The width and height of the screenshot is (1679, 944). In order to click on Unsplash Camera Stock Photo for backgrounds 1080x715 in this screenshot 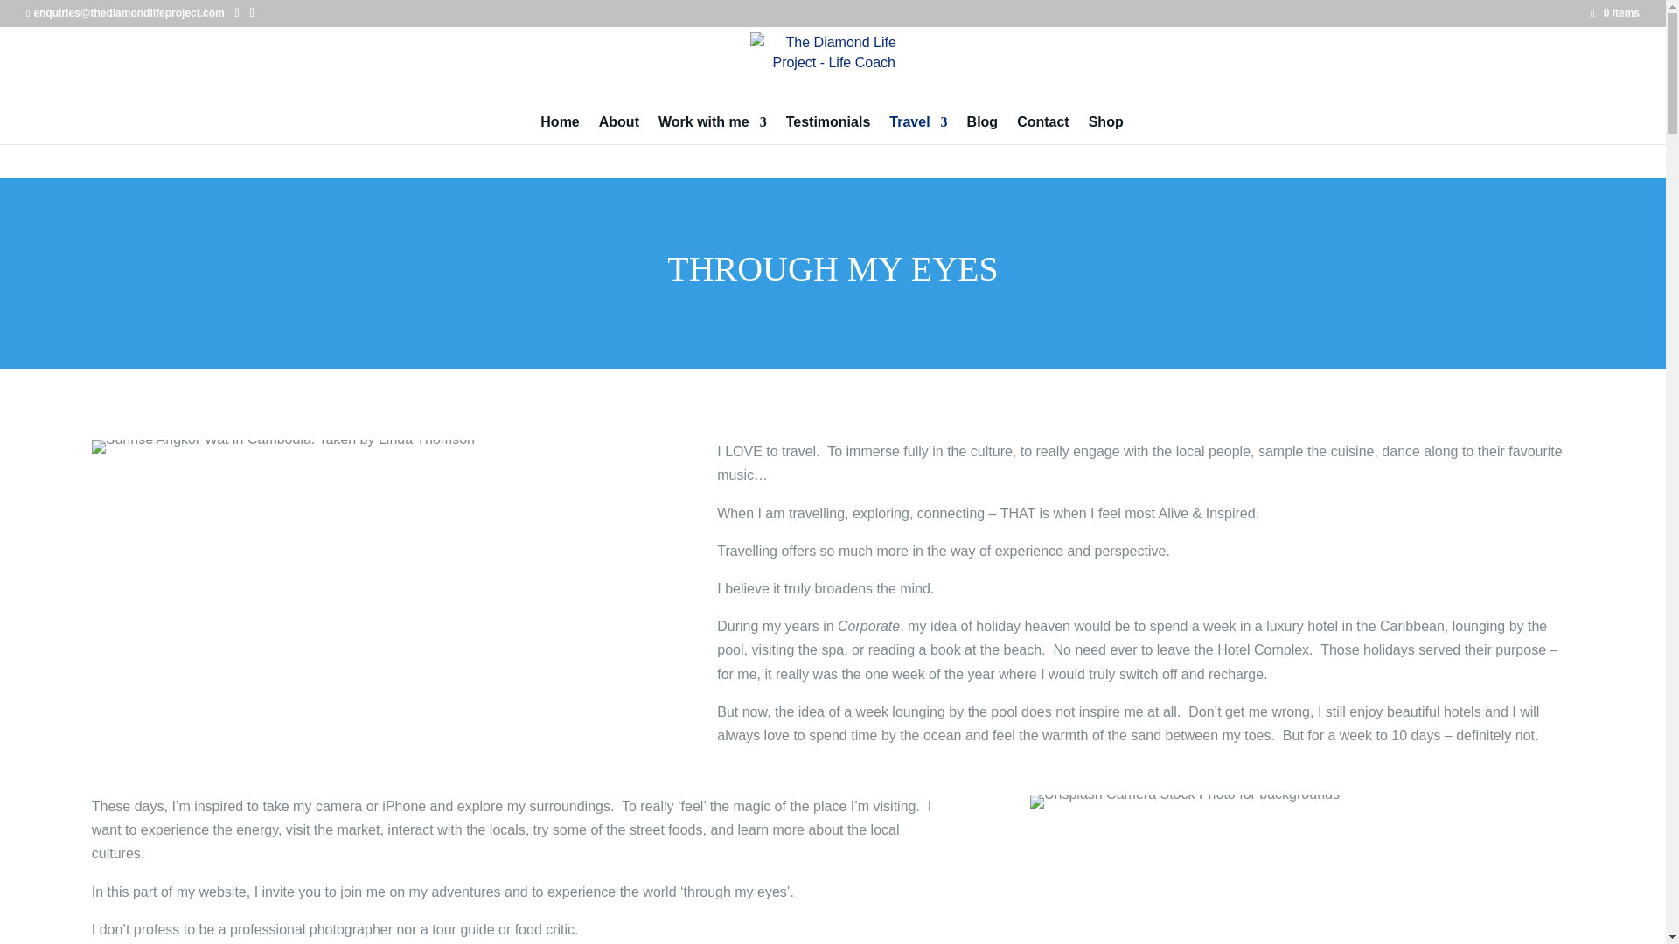, I will do `click(1185, 801)`.